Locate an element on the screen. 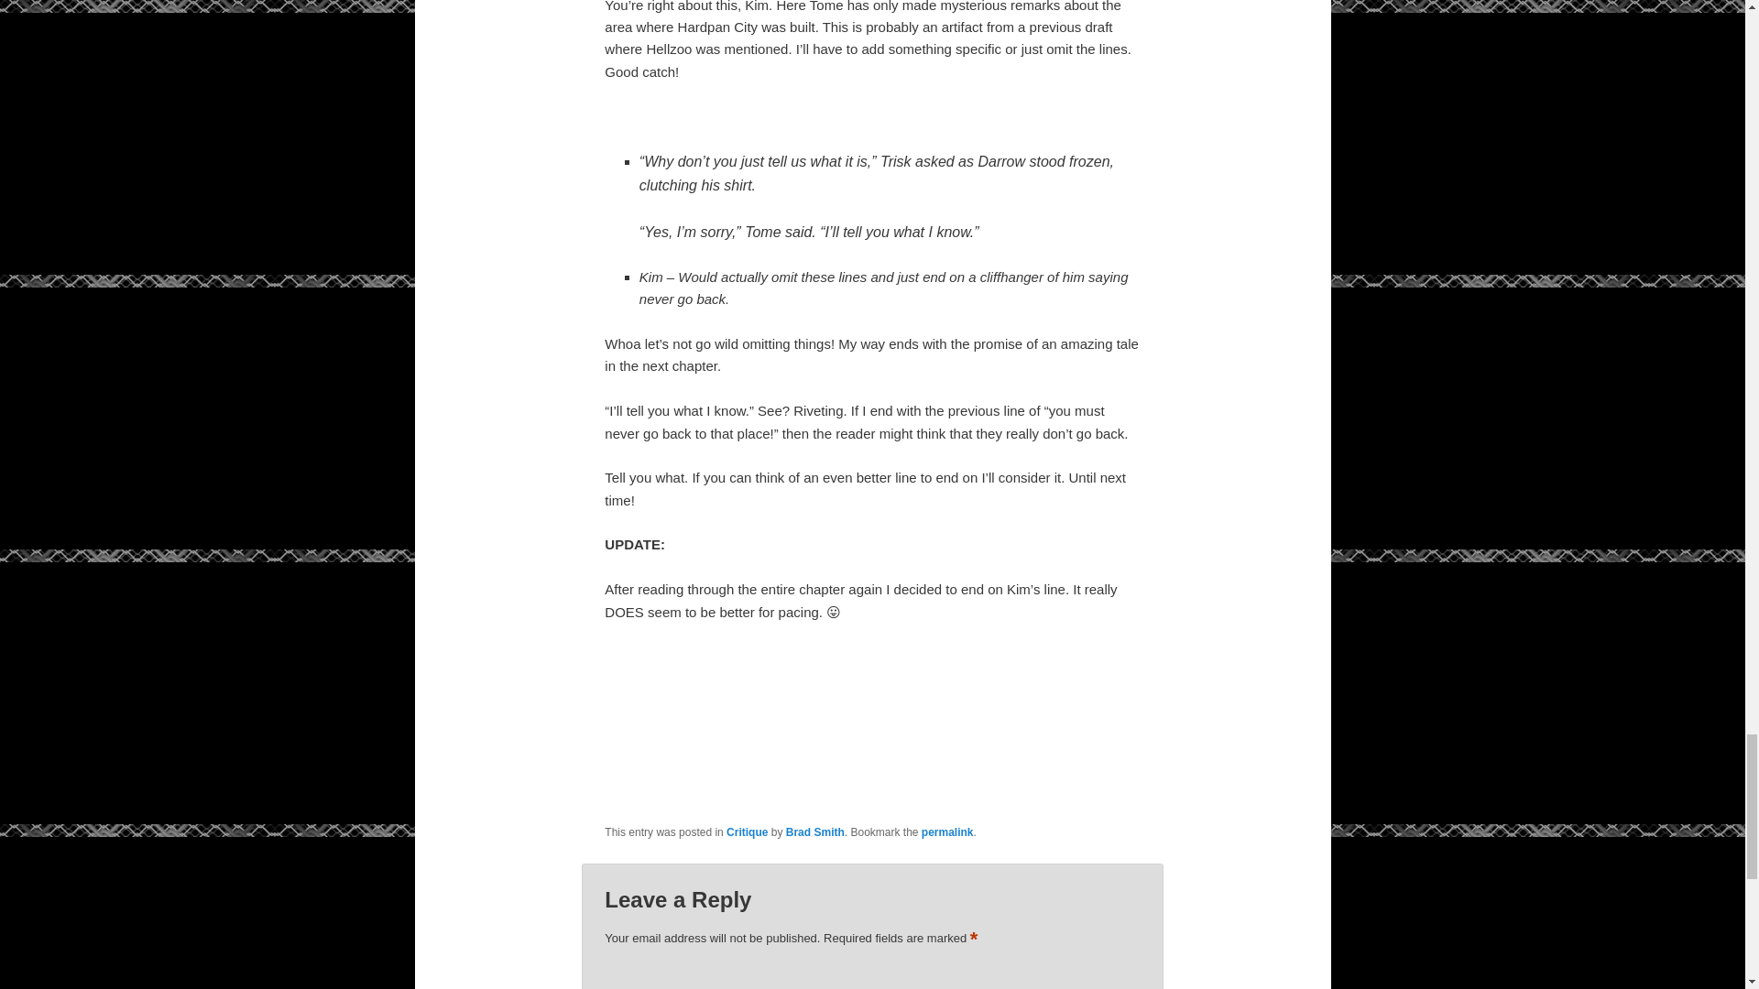 Image resolution: width=1759 pixels, height=989 pixels. Permalink to Kim Roasts Abandonment Party: Chapter 3 is located at coordinates (947, 831).